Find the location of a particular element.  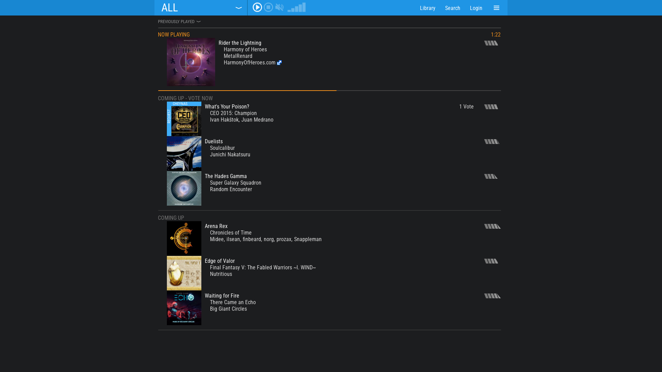

Snappleman is located at coordinates (308, 239).